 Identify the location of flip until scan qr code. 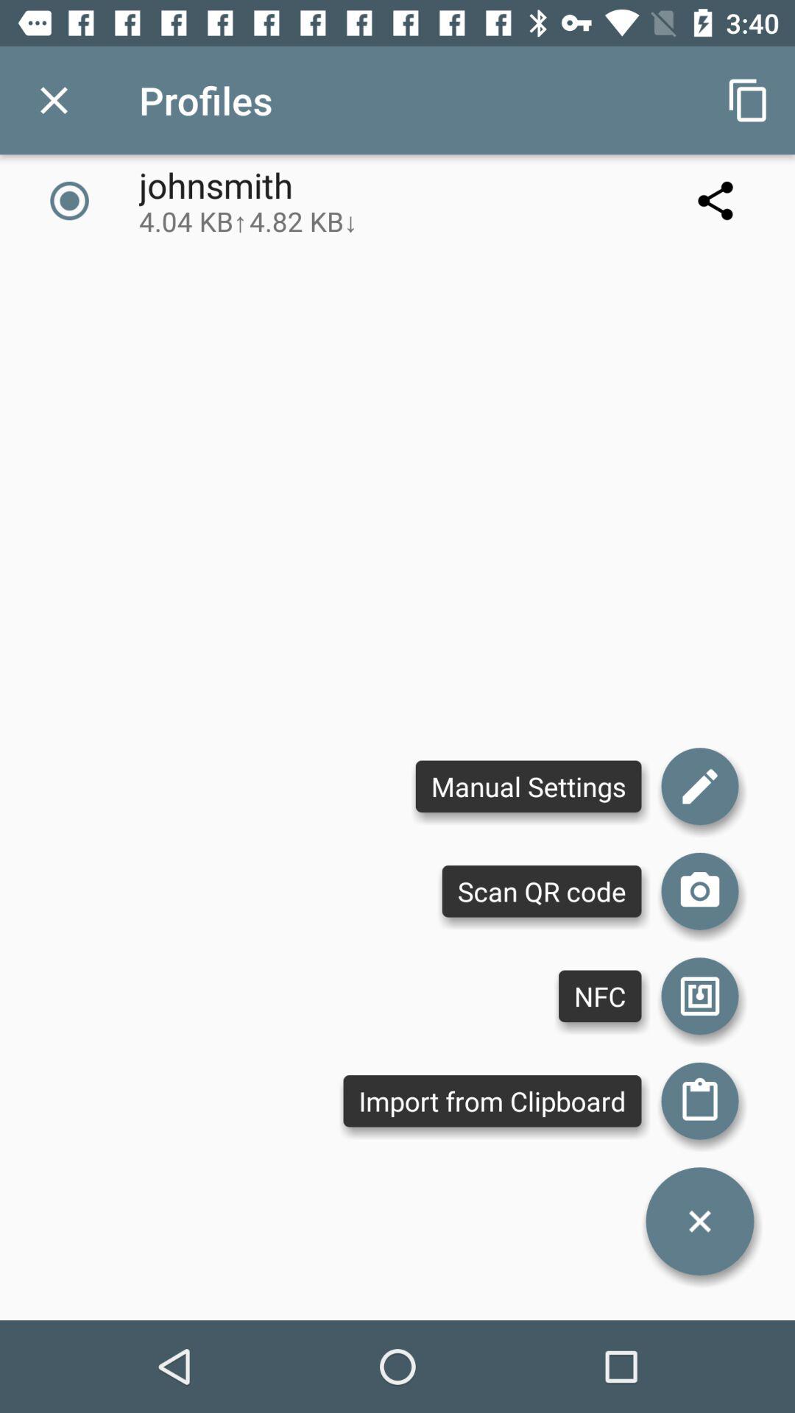
(542, 891).